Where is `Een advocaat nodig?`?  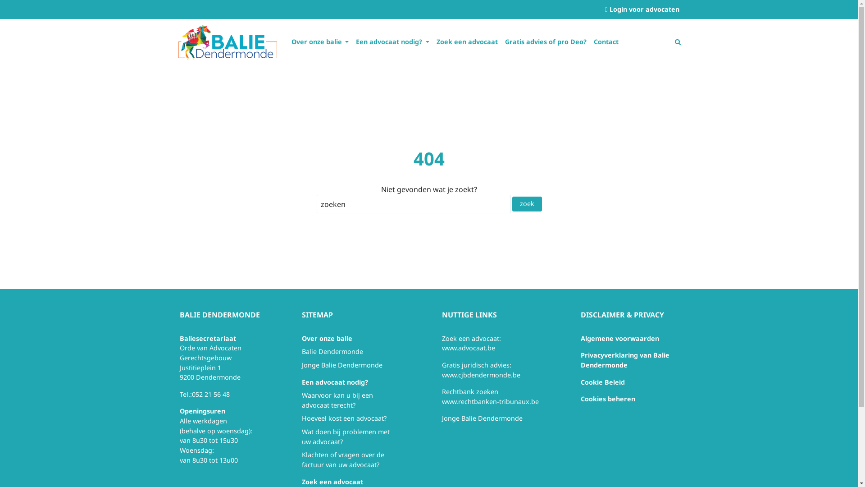 Een advocaat nodig? is located at coordinates (335, 382).